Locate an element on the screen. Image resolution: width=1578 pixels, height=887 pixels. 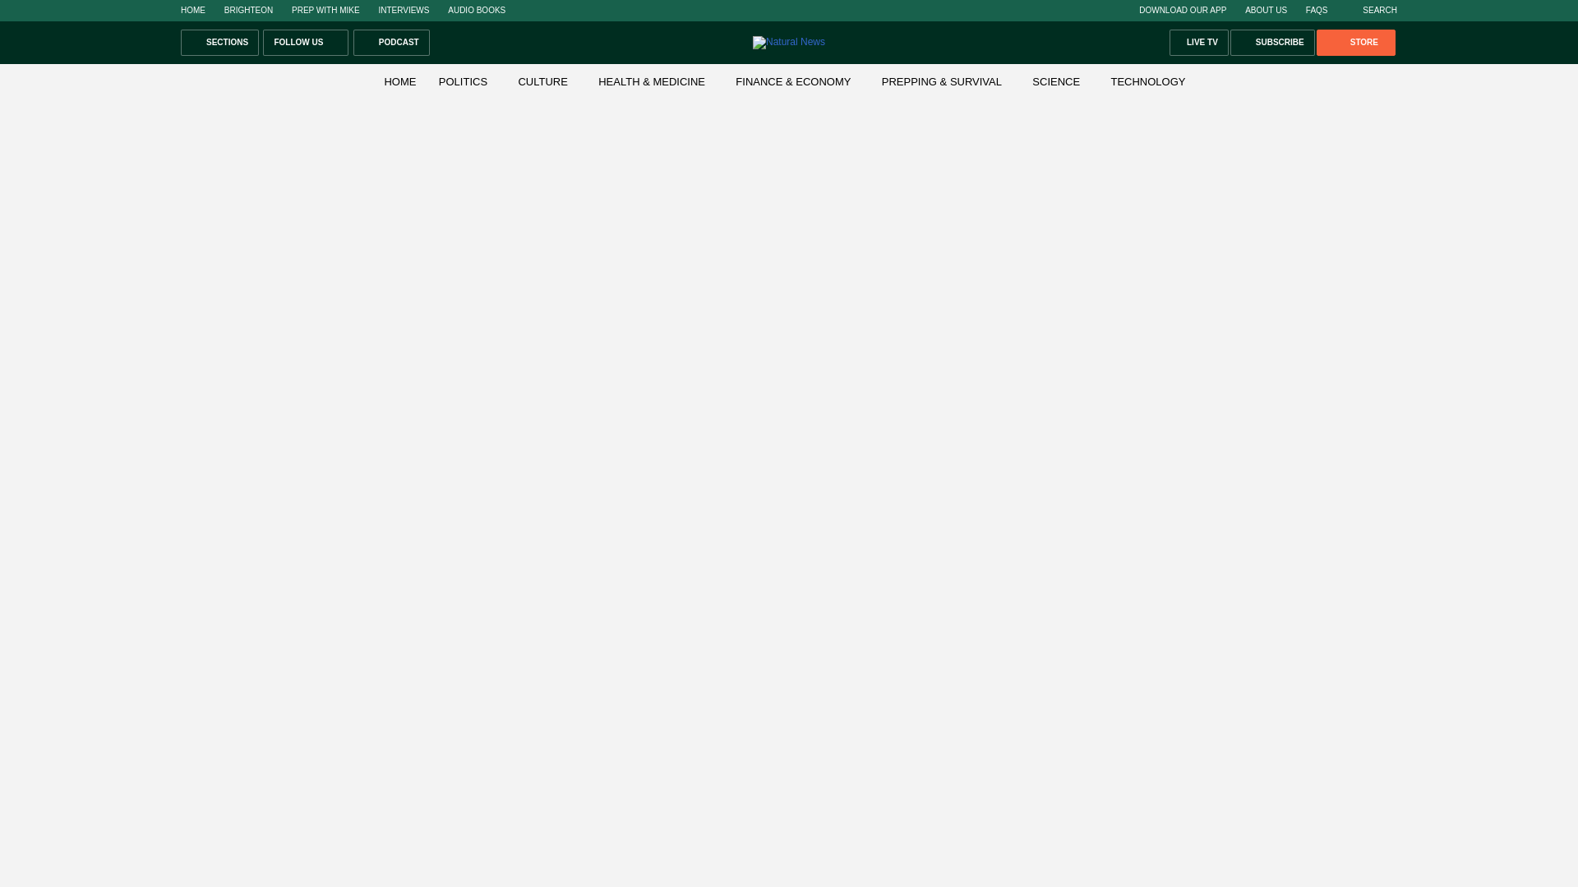
PODCAST is located at coordinates (391, 43).